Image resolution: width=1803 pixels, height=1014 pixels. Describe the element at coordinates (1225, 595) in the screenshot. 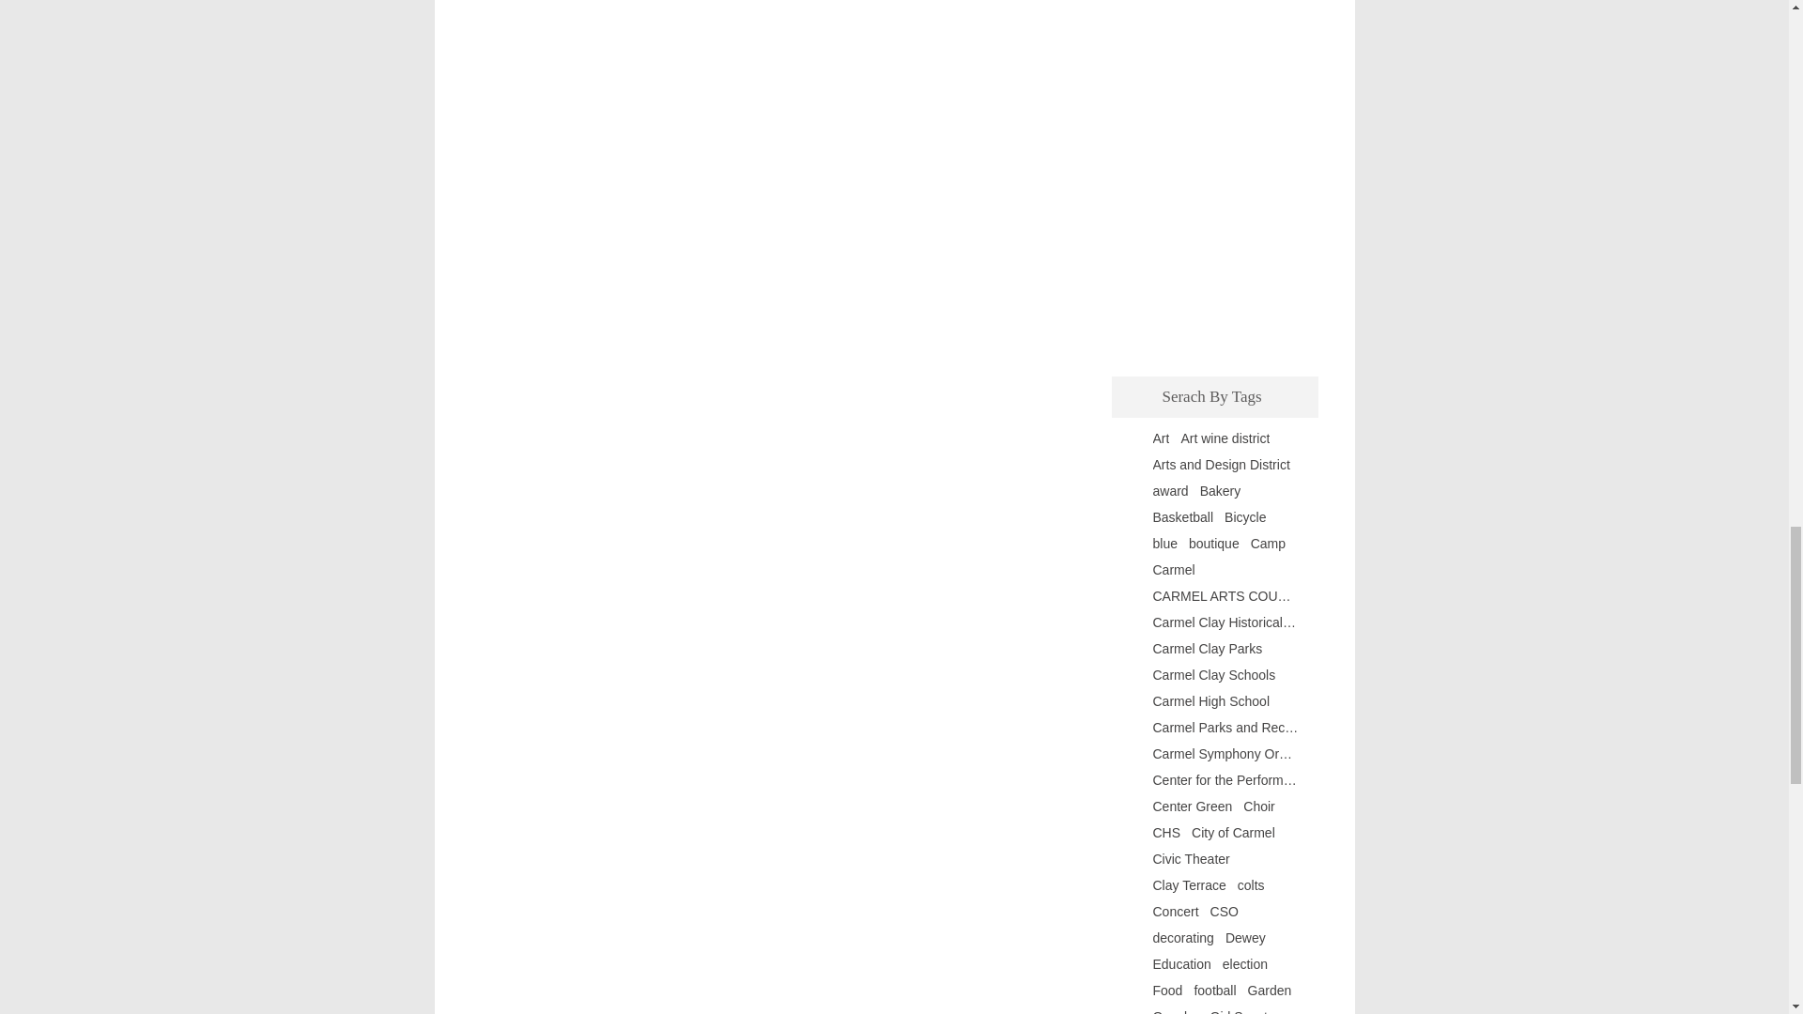

I see `CARMEL ARTS COUNCIL` at that location.